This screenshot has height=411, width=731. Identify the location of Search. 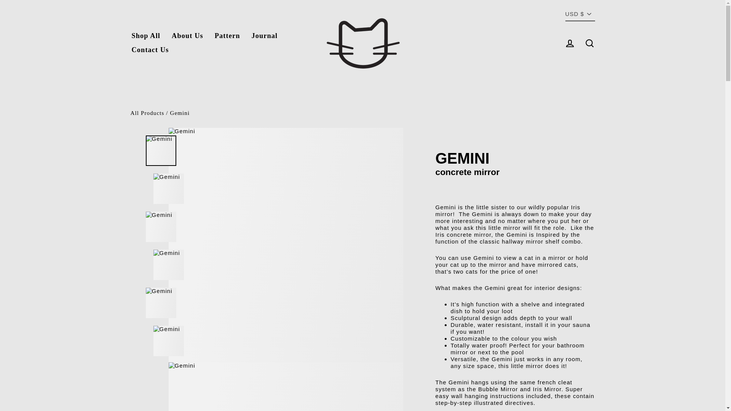
(589, 43).